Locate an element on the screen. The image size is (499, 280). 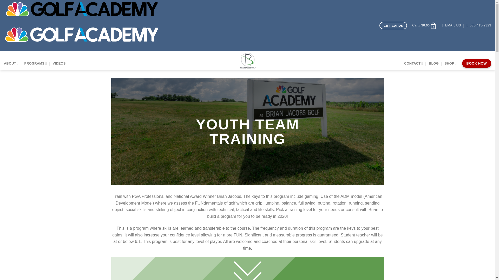
Brian Jacobs -  is located at coordinates (247, 61).